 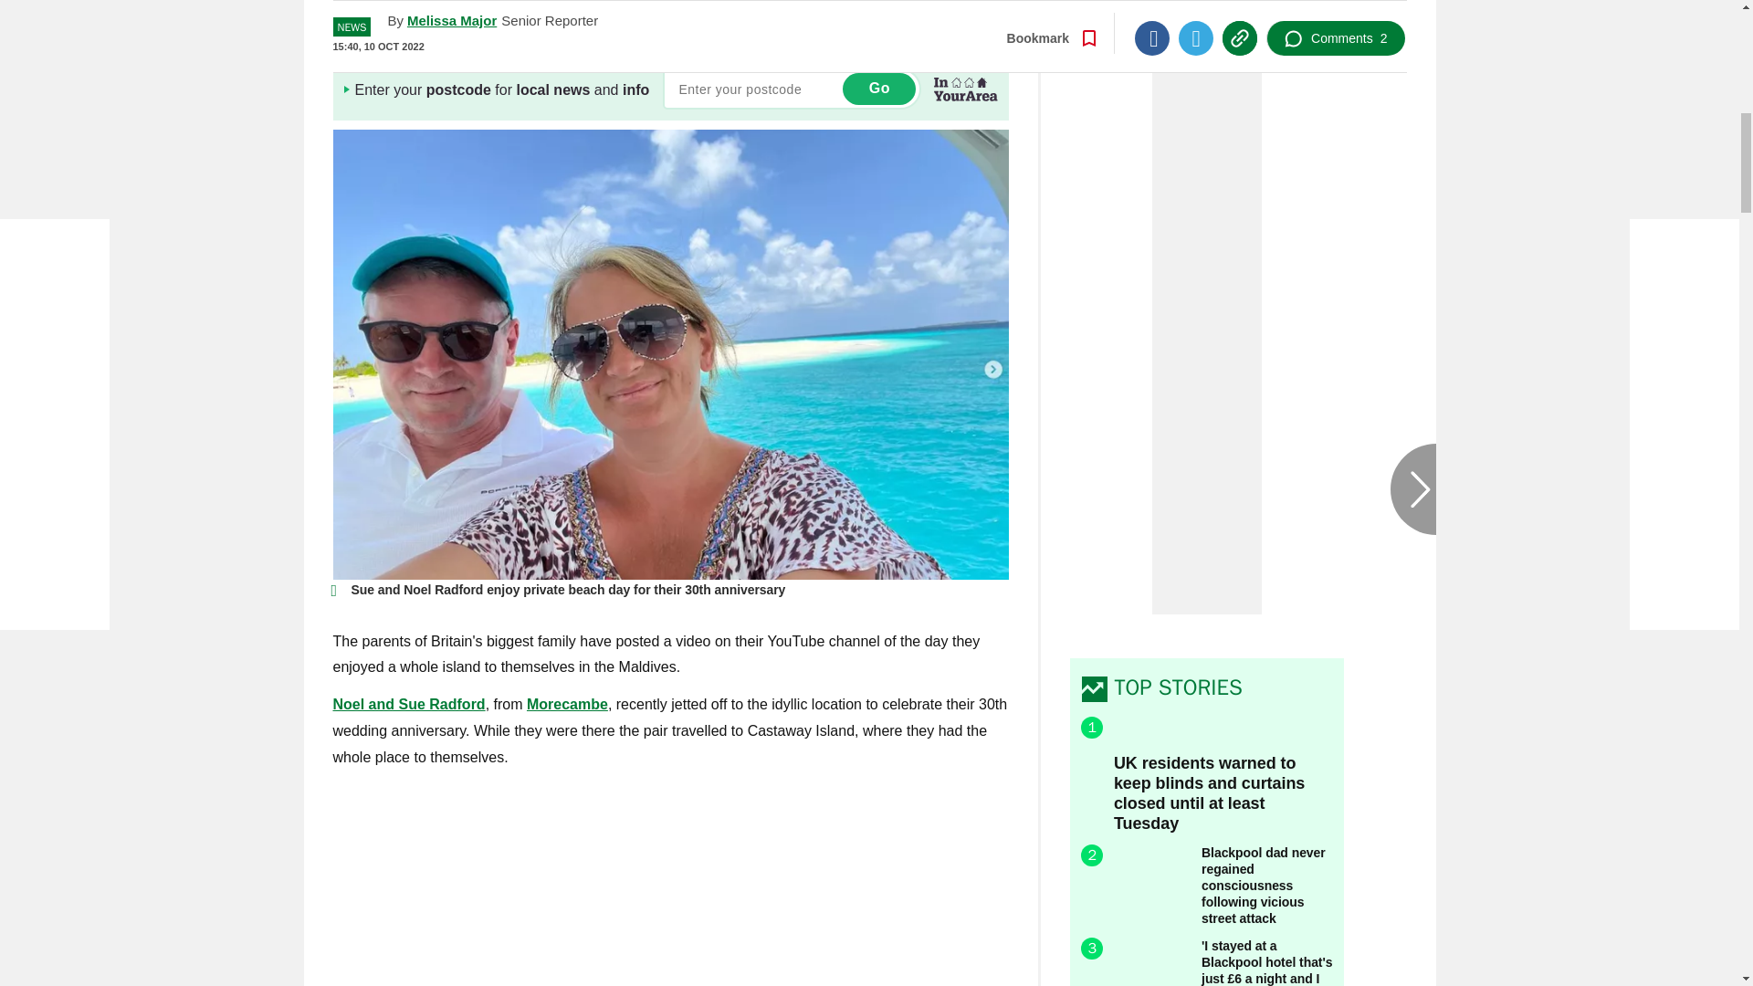 What do you see at coordinates (1151, 9) in the screenshot?
I see `Facebook` at bounding box center [1151, 9].